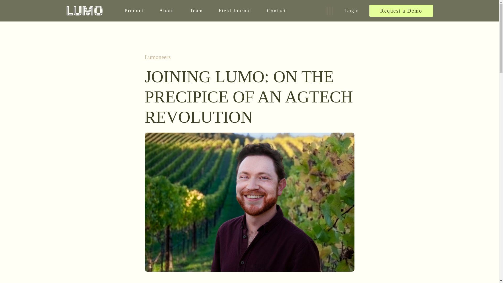 The width and height of the screenshot is (503, 283). Describe the element at coordinates (134, 10) in the screenshot. I see `Product` at that location.